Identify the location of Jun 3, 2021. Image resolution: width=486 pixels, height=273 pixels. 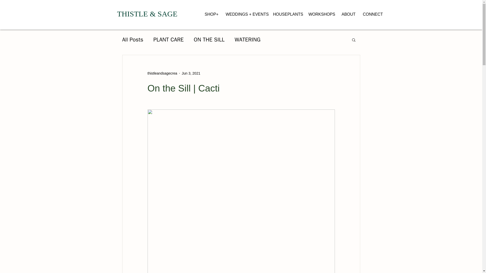
(191, 73).